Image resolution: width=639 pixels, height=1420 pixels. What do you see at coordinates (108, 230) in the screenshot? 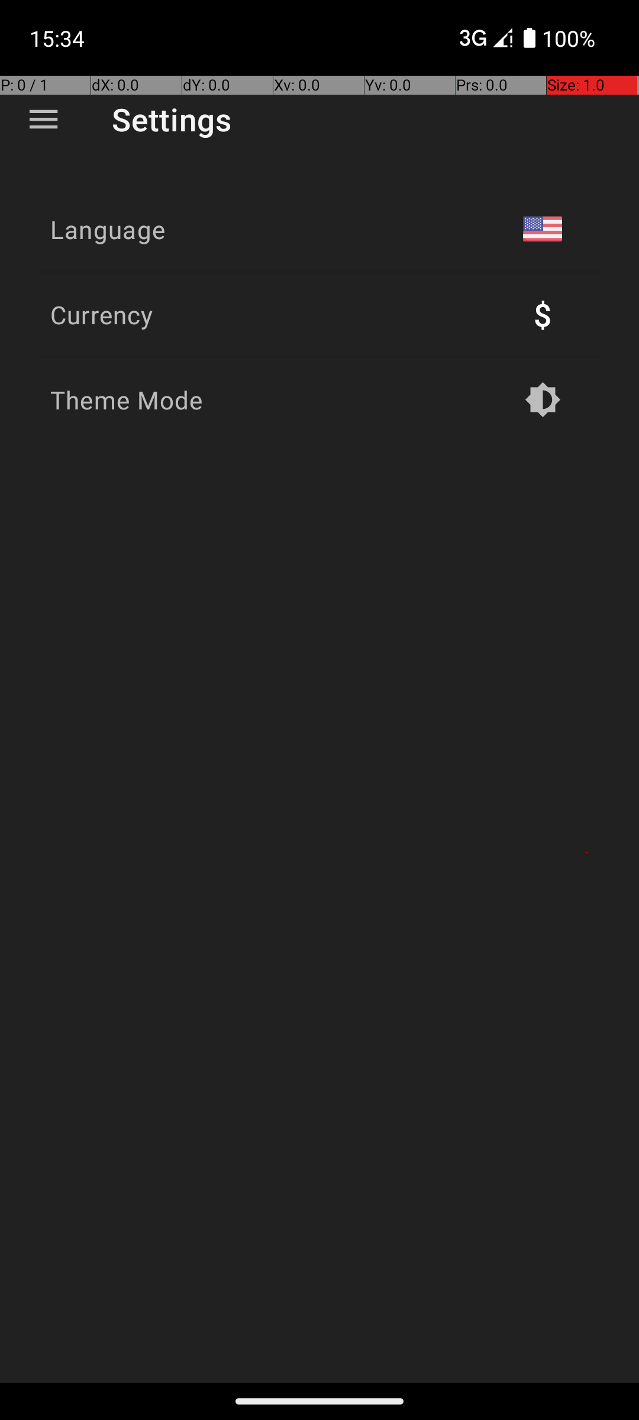
I see `Language` at bounding box center [108, 230].